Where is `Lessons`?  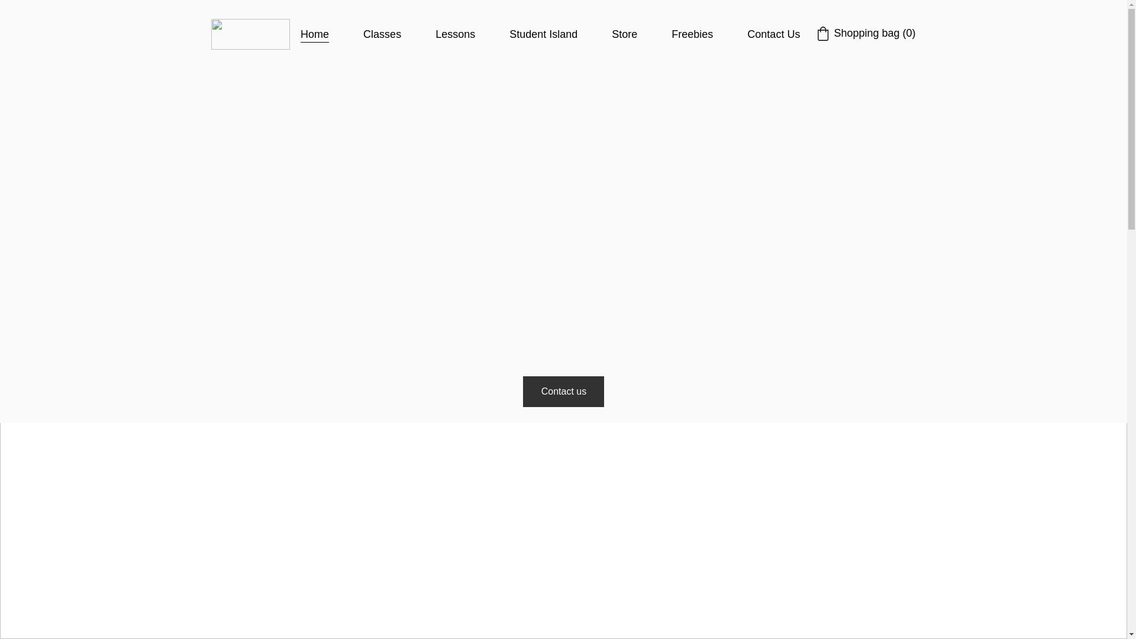
Lessons is located at coordinates (454, 34).